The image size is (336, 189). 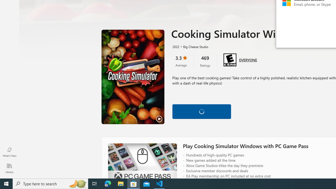 I want to click on Age rating: EVERYONE. Click for more information., so click(x=248, y=59).